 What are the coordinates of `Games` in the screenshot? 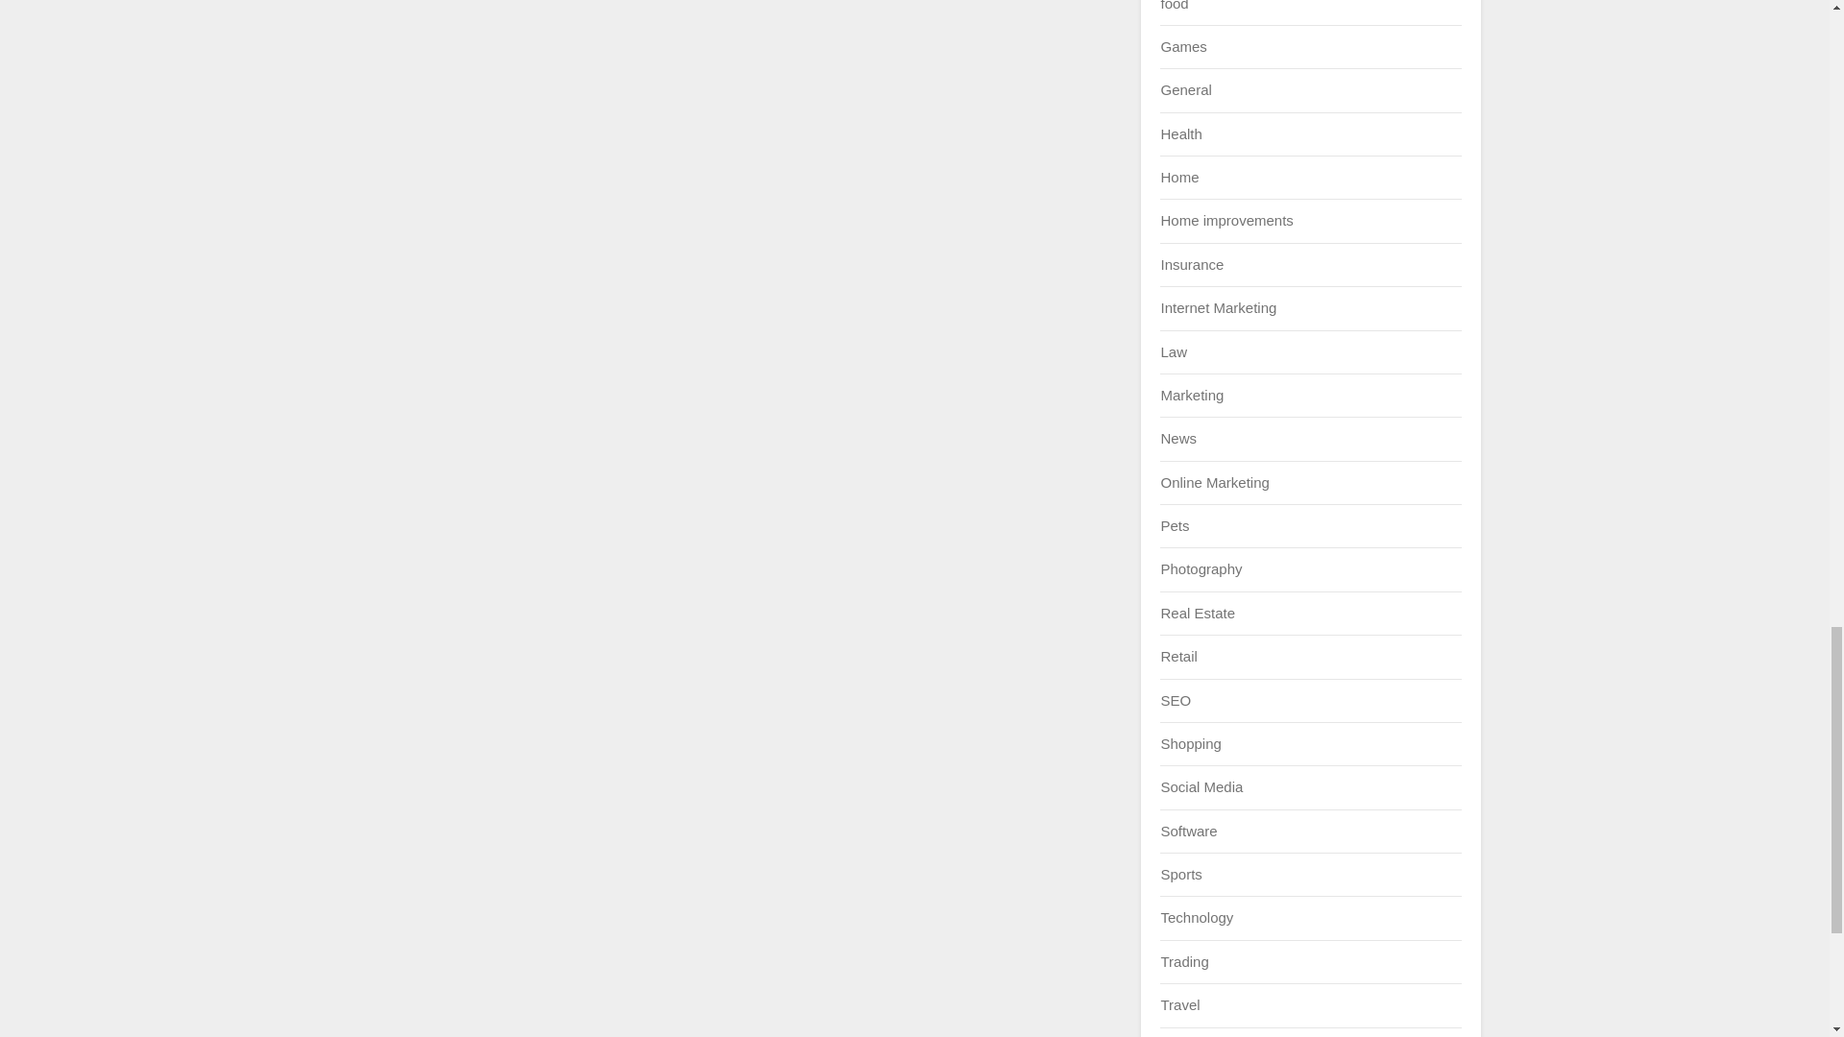 It's located at (1182, 46).